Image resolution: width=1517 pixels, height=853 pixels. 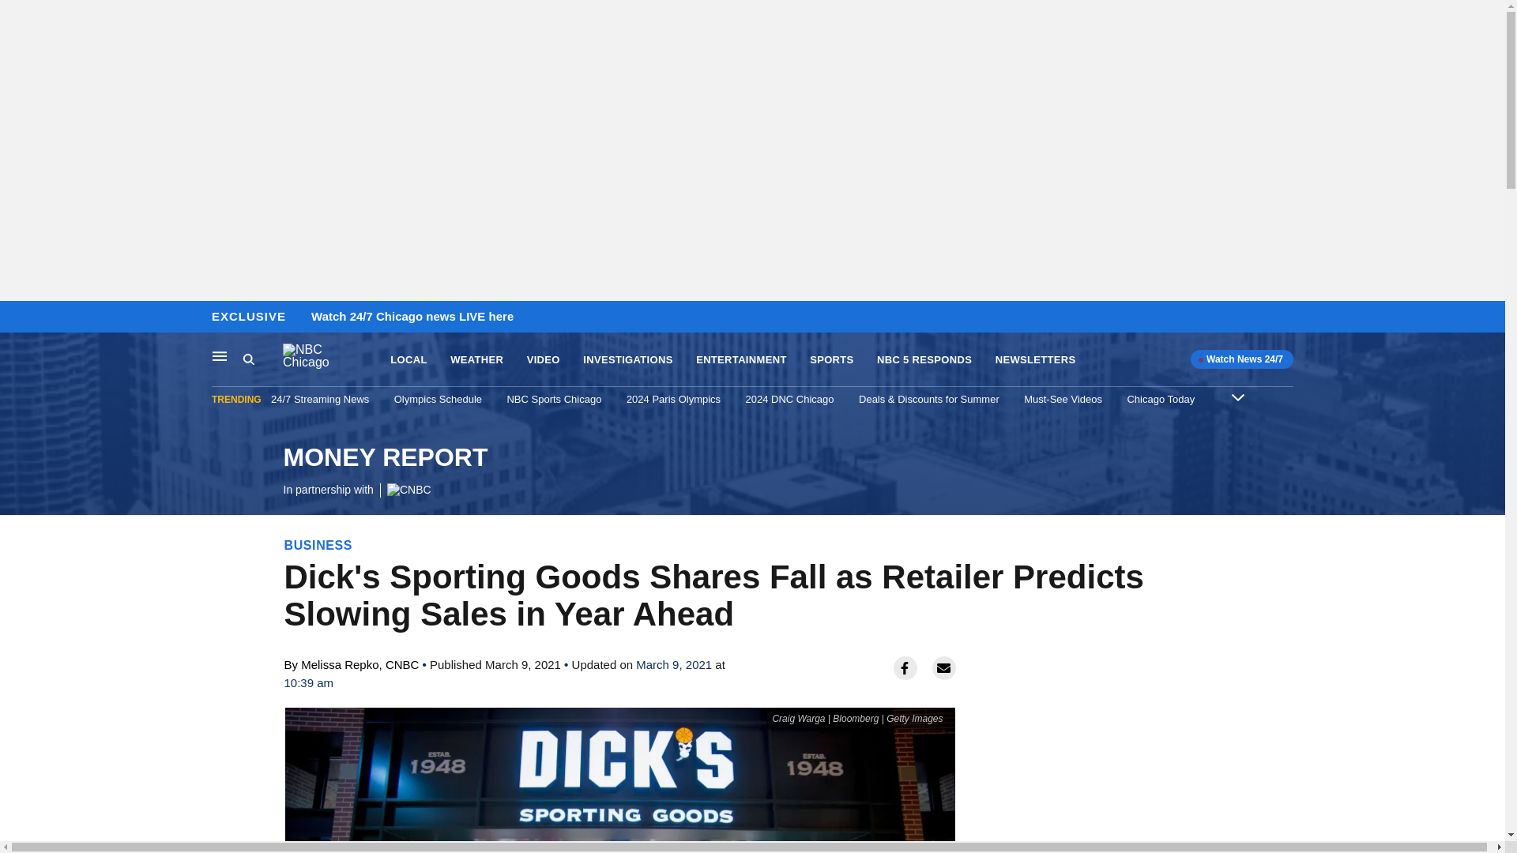 I want to click on Olympics Schedule, so click(x=384, y=471).